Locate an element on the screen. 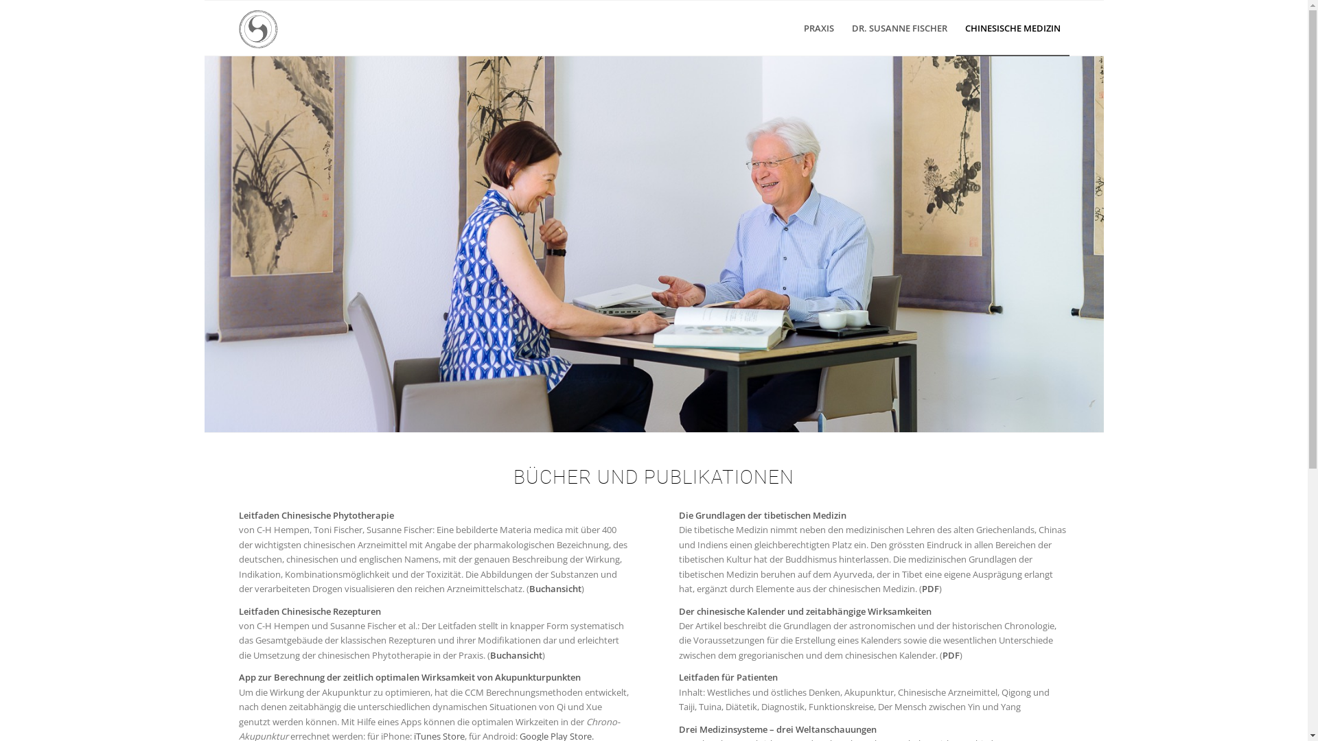  Buchansicht is located at coordinates (555, 589).